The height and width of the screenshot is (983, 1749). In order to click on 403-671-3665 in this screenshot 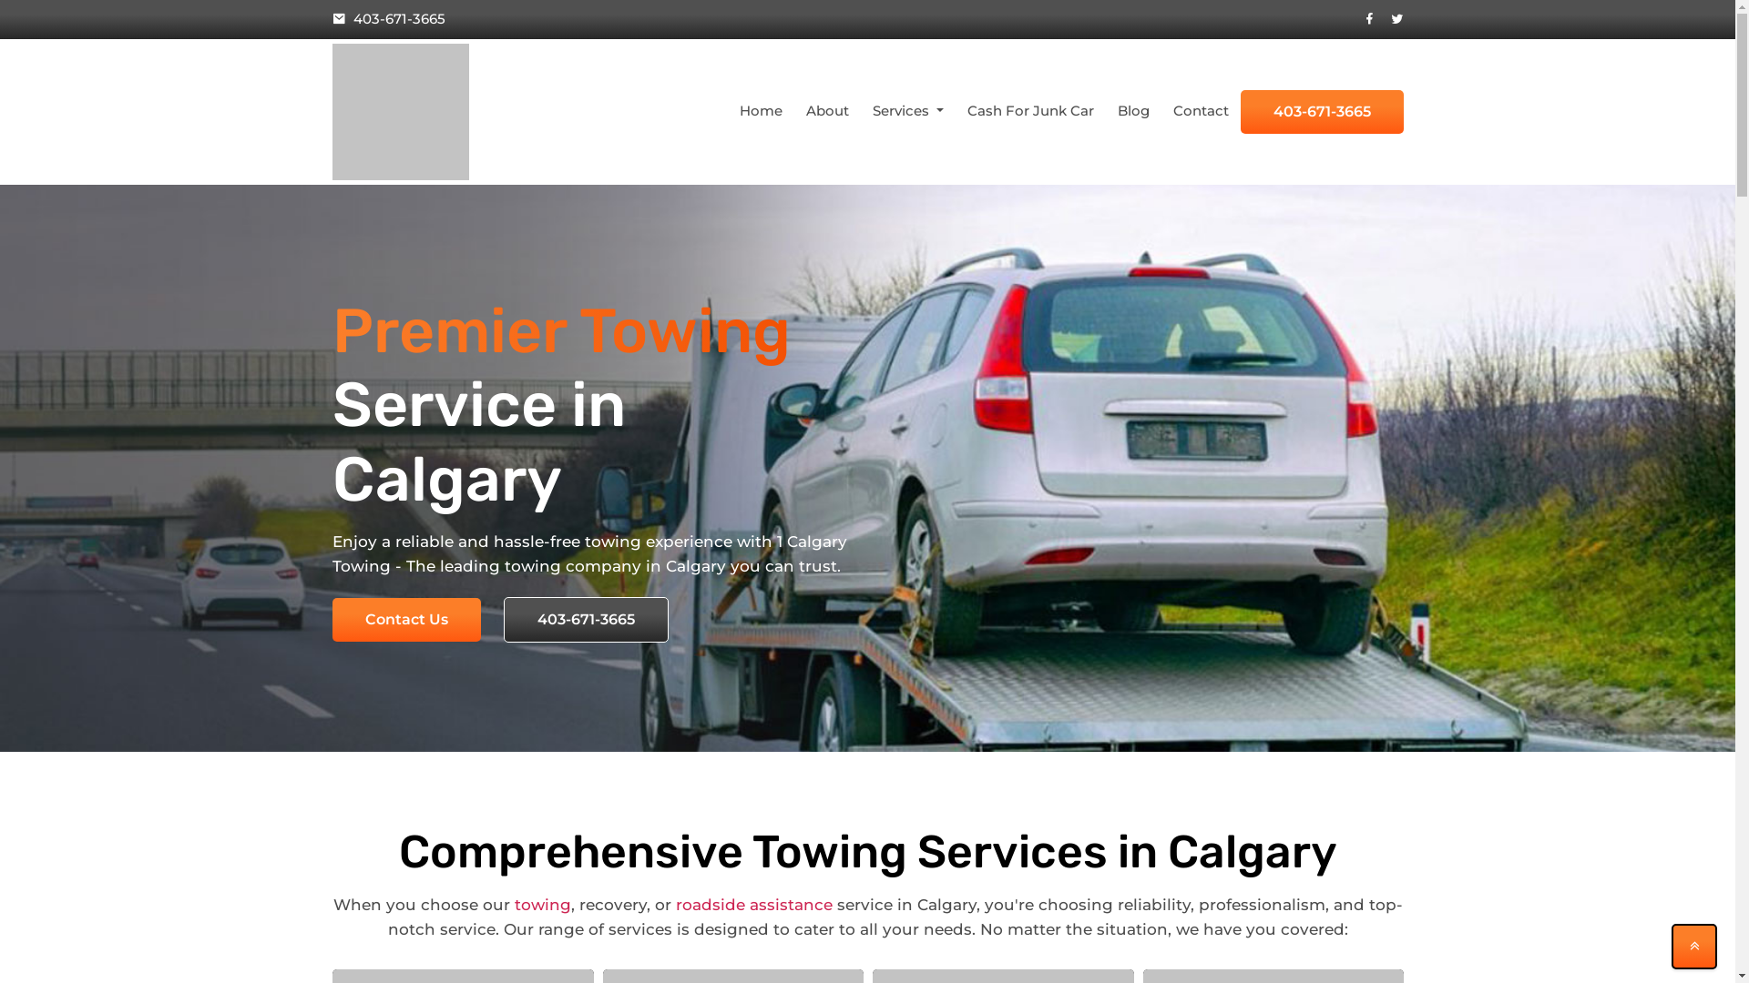, I will do `click(596, 20)`.